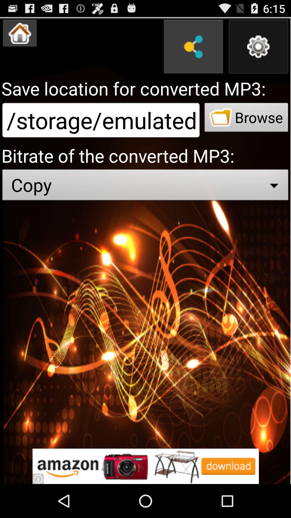  What do you see at coordinates (193, 47) in the screenshot?
I see `for share` at bounding box center [193, 47].